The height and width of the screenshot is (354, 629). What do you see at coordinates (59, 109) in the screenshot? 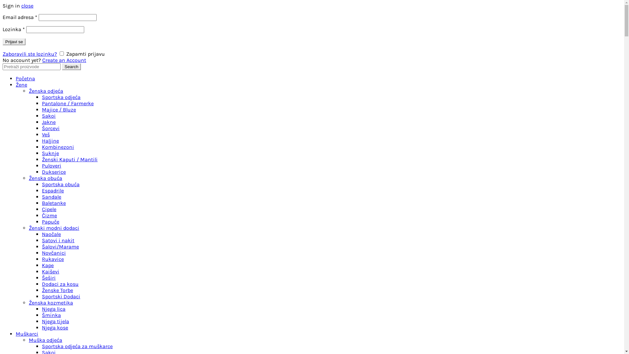
I see `Majice / Bluze` at bounding box center [59, 109].